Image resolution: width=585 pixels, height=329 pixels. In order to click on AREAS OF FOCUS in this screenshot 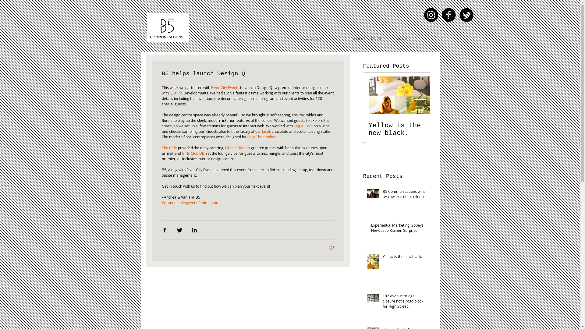, I will do `click(370, 38)`.